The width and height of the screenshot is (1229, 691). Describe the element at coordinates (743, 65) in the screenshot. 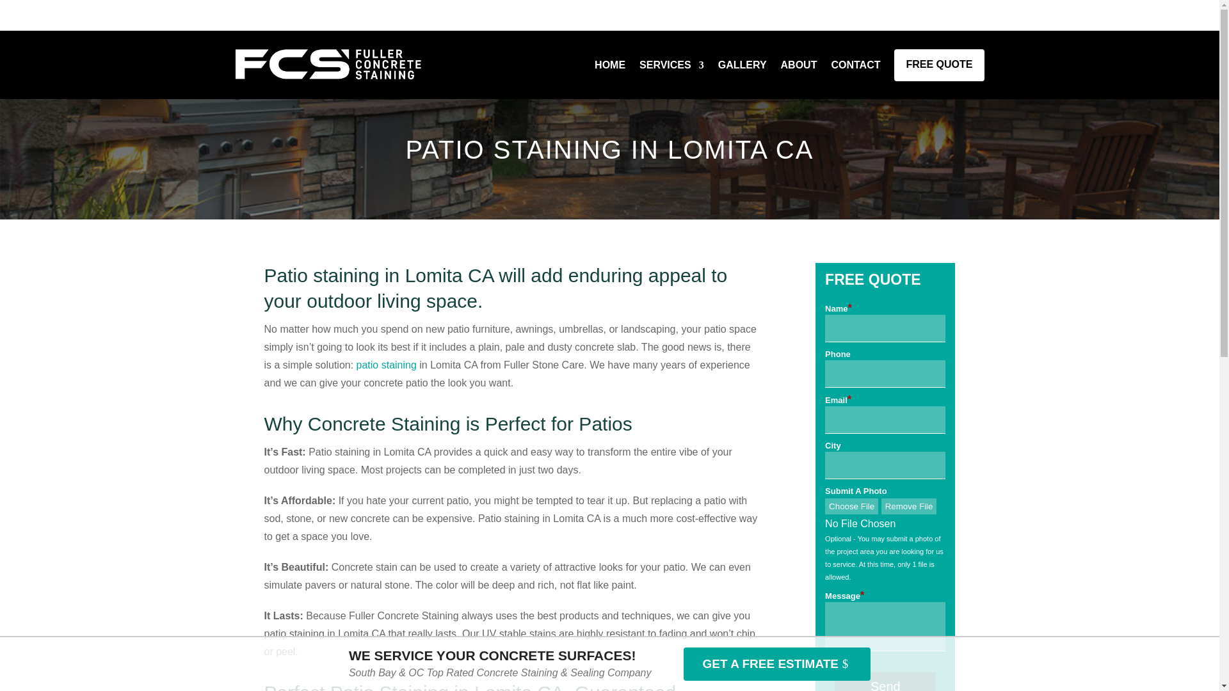

I see `GALLERY` at that location.